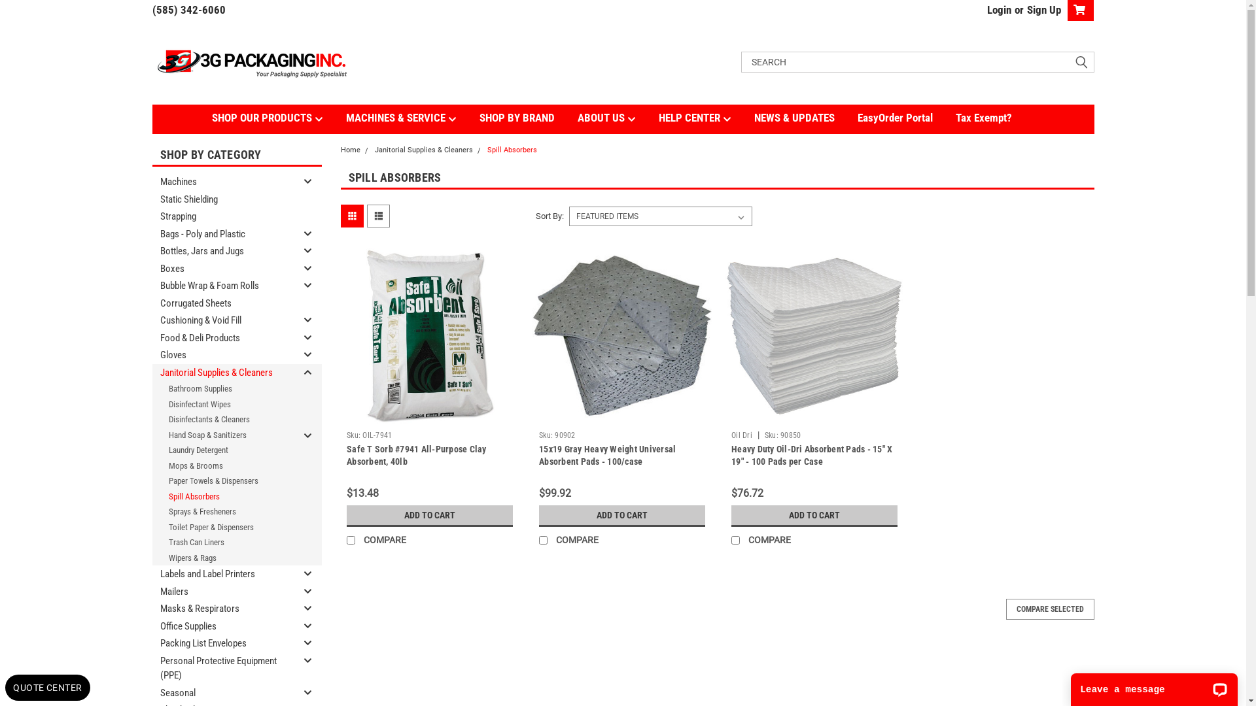 The height and width of the screenshot is (706, 1256). Describe the element at coordinates (224, 404) in the screenshot. I see `Disinfectant Wipes` at that location.